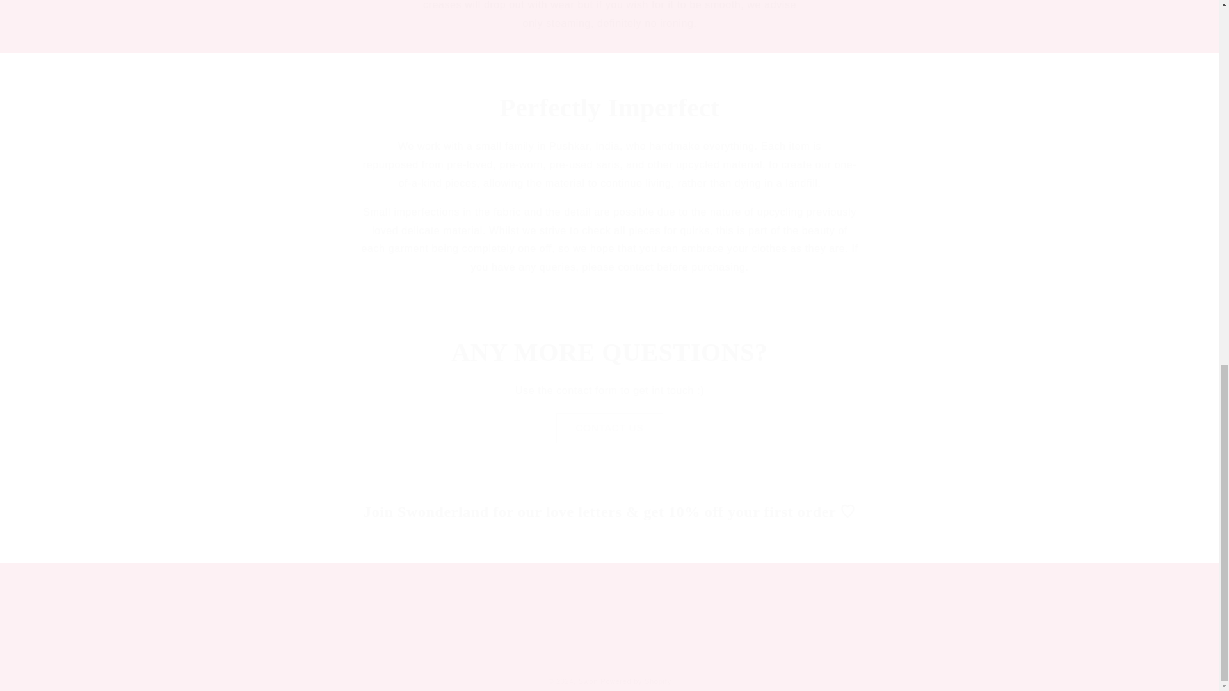 The width and height of the screenshot is (1229, 691). Describe the element at coordinates (636, 681) in the screenshot. I see `Powered by Shopify` at that location.